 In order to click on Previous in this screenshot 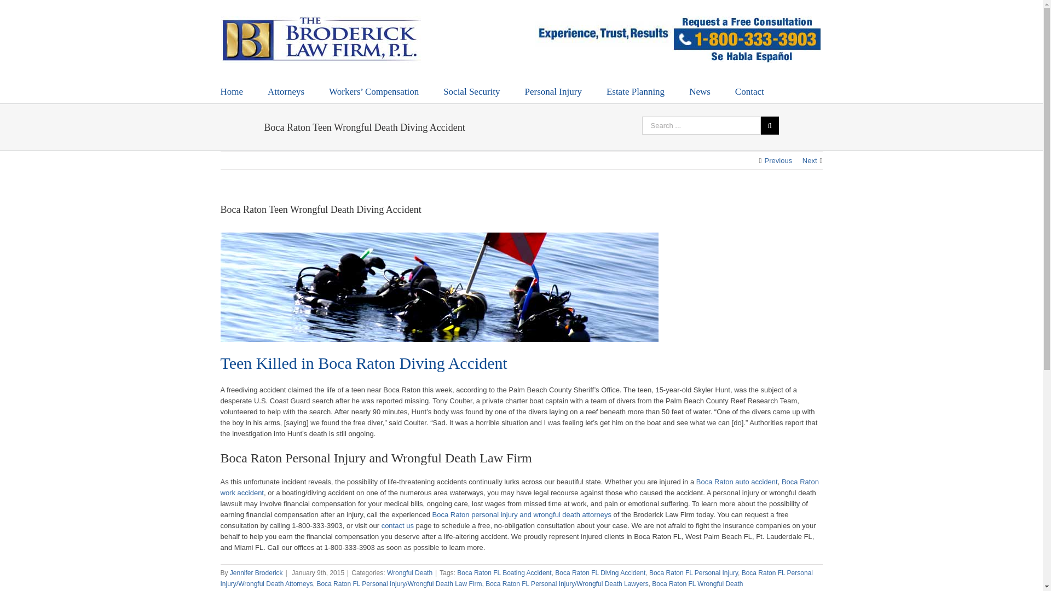, I will do `click(778, 161)`.